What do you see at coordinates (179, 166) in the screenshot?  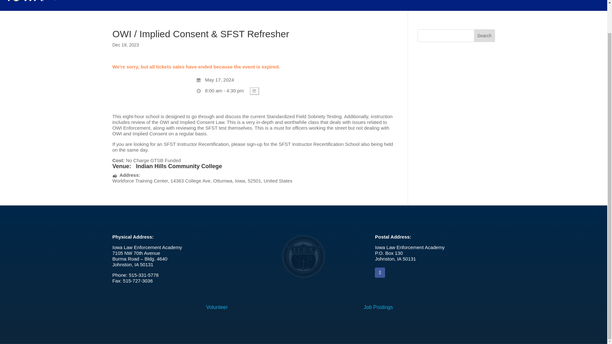 I see `Indian Hills Community College` at bounding box center [179, 166].